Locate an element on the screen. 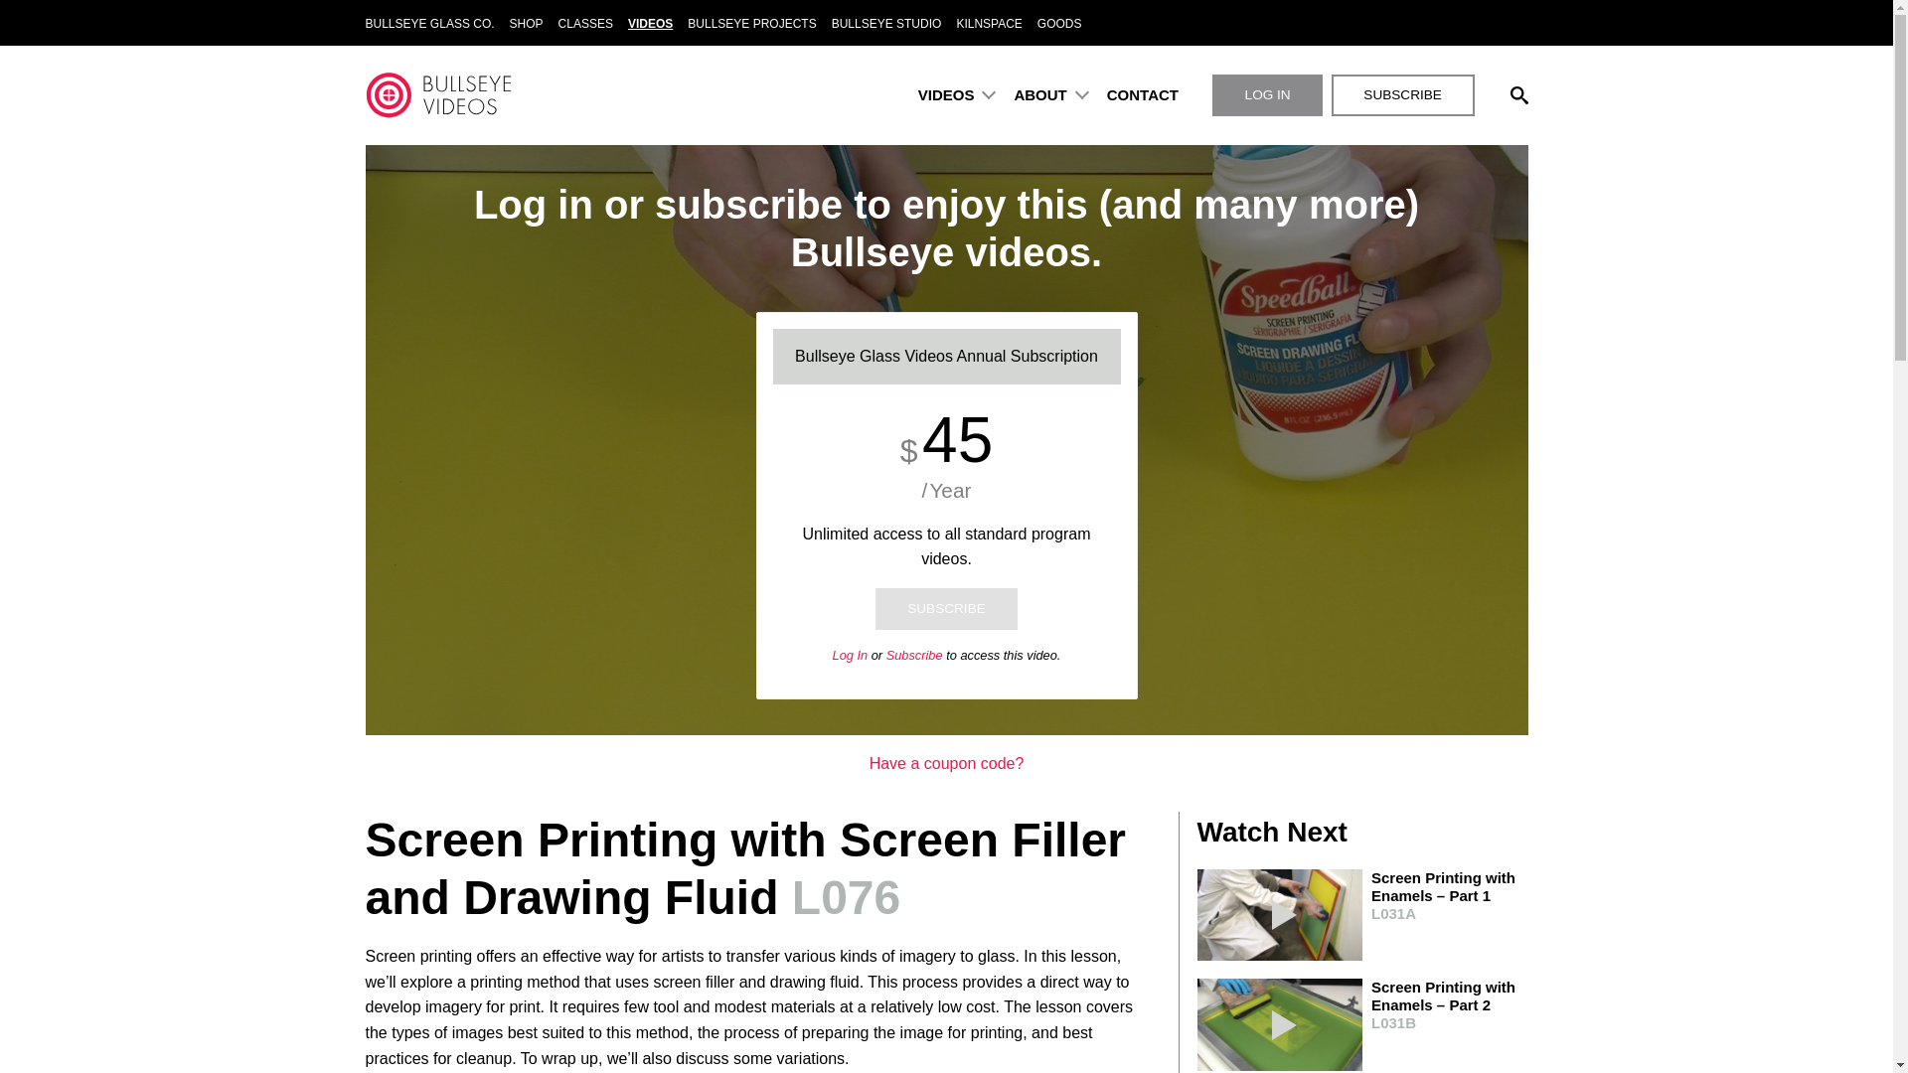 The image size is (1908, 1073). Have a coupon code? is located at coordinates (947, 763).